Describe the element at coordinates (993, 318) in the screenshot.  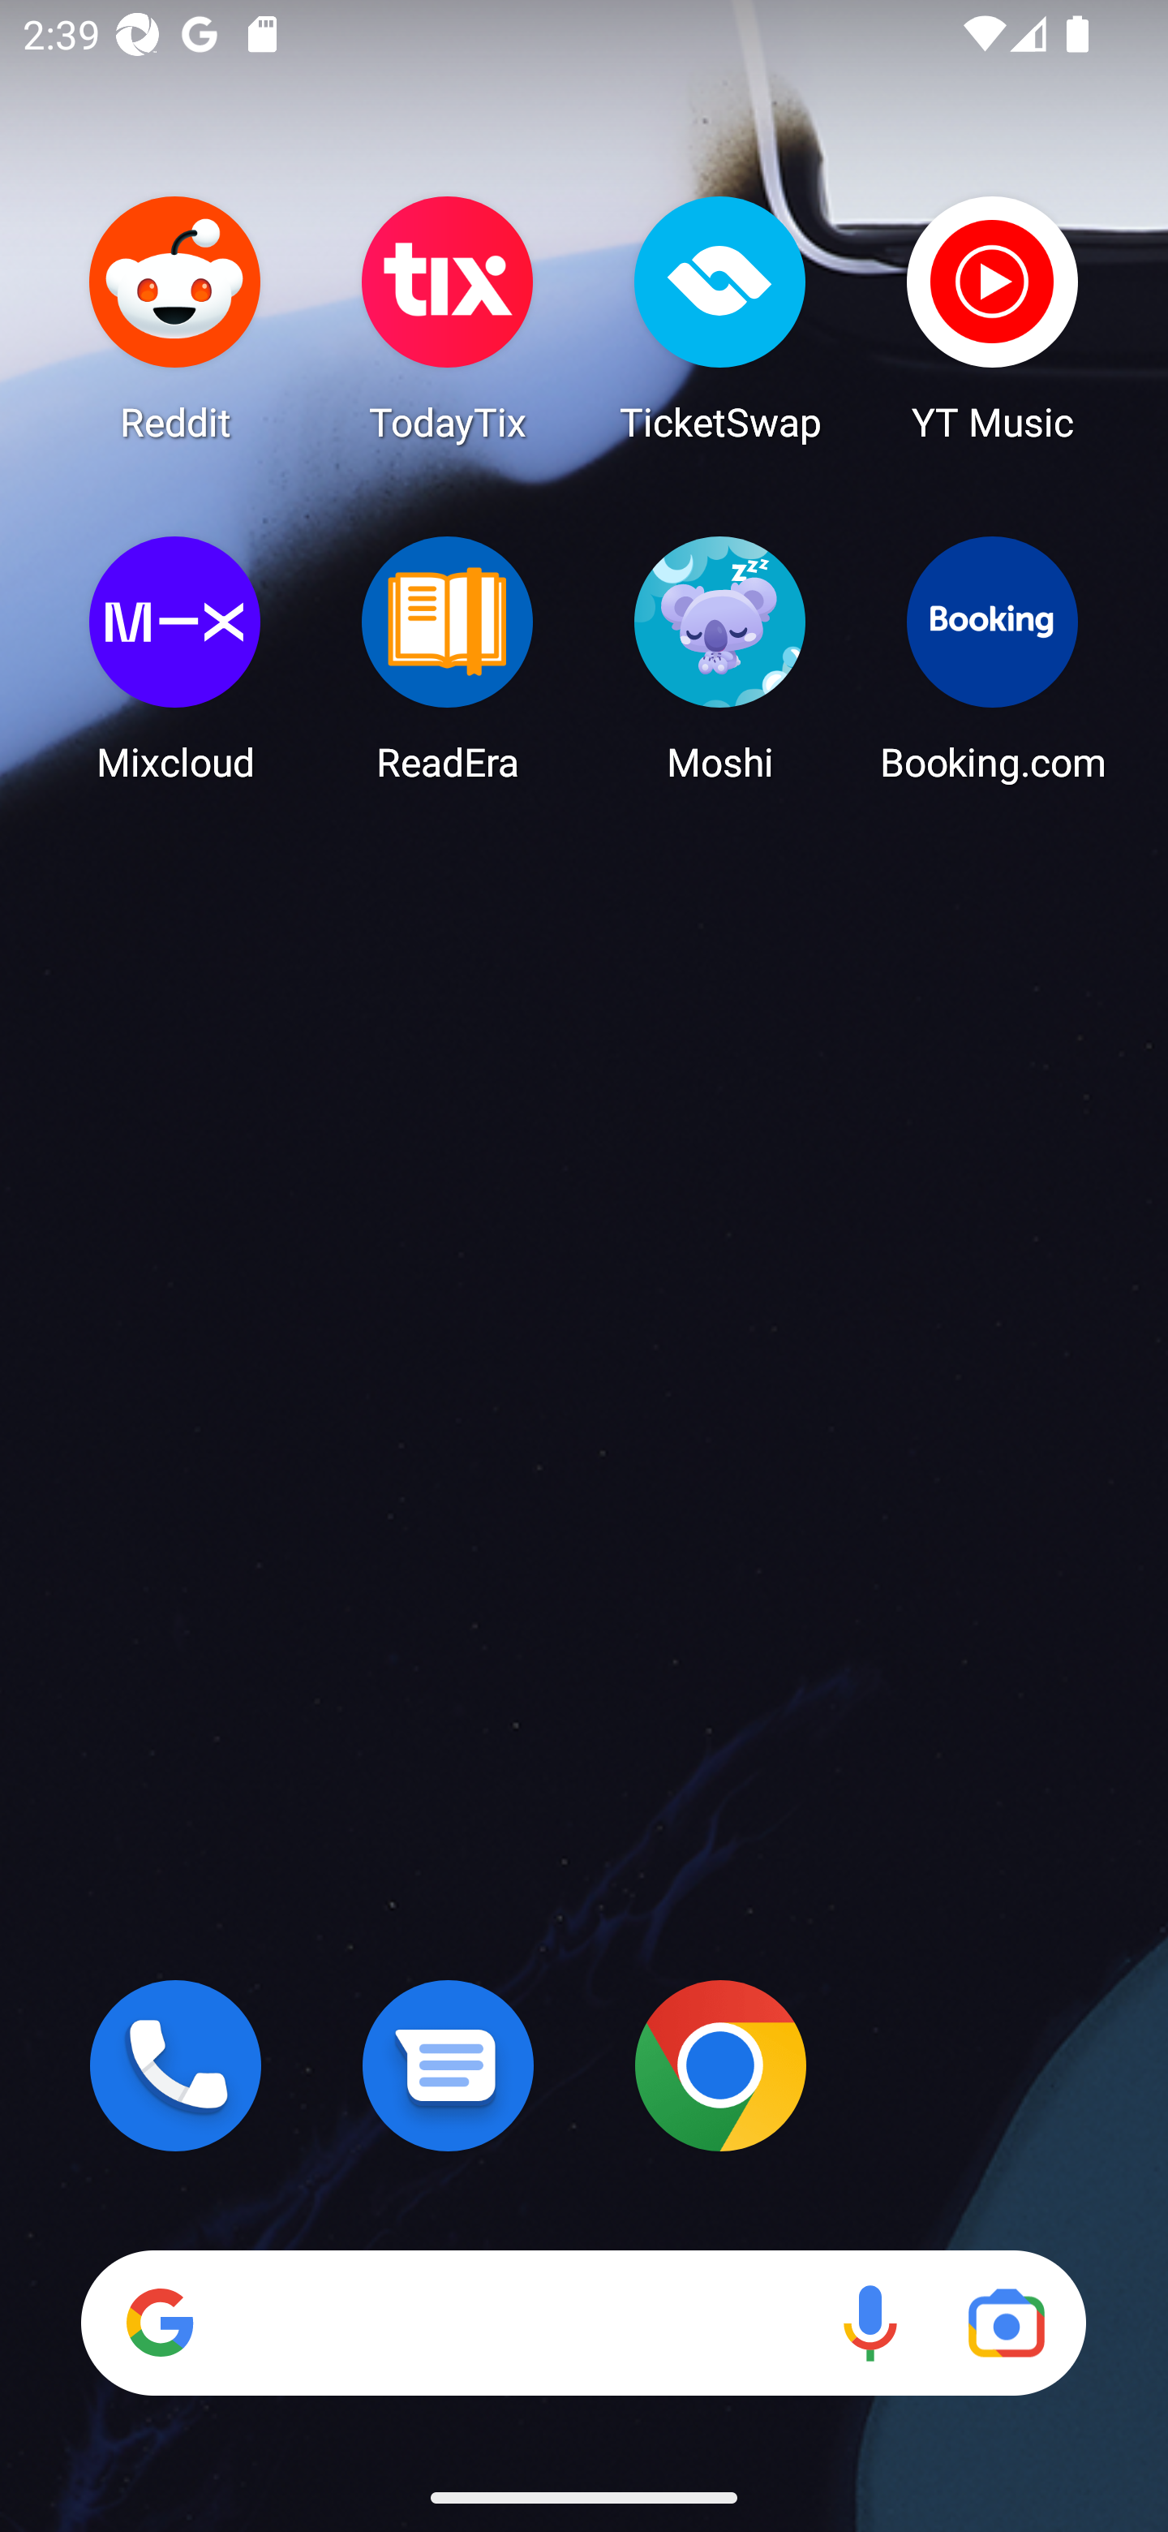
I see `YT Music` at that location.